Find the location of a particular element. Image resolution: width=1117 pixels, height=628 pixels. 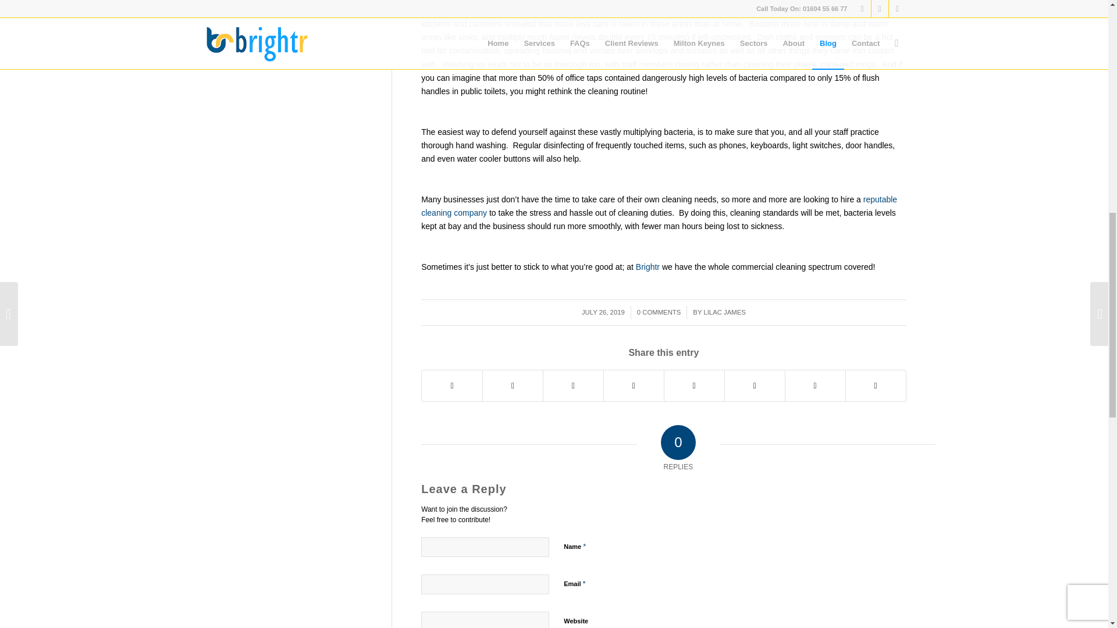

Brightr is located at coordinates (648, 266).